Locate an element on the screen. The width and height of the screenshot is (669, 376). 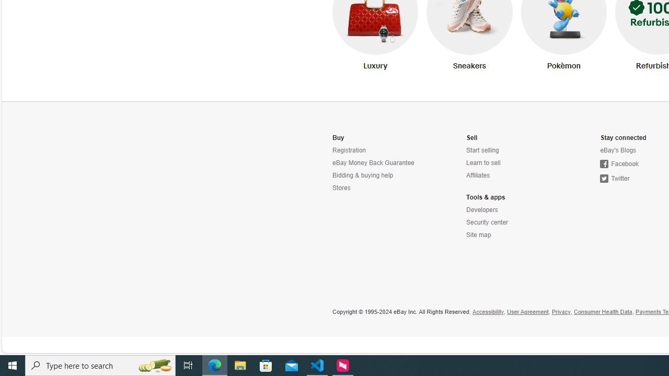
Affiliates is located at coordinates (478, 175).